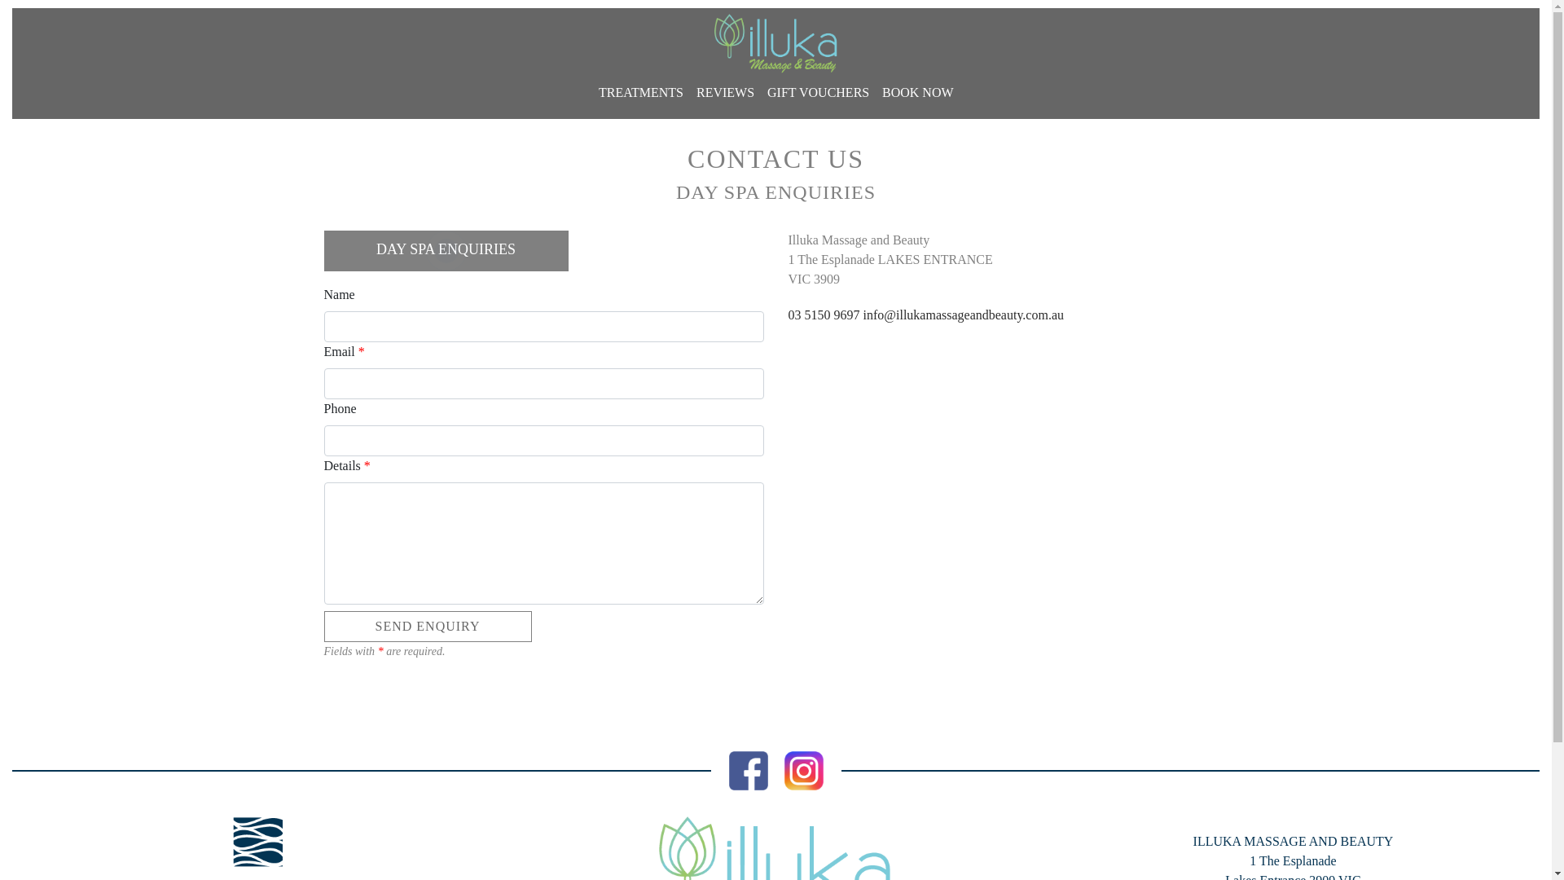 The height and width of the screenshot is (880, 1564). Describe the element at coordinates (748, 769) in the screenshot. I see `Facebook` at that location.